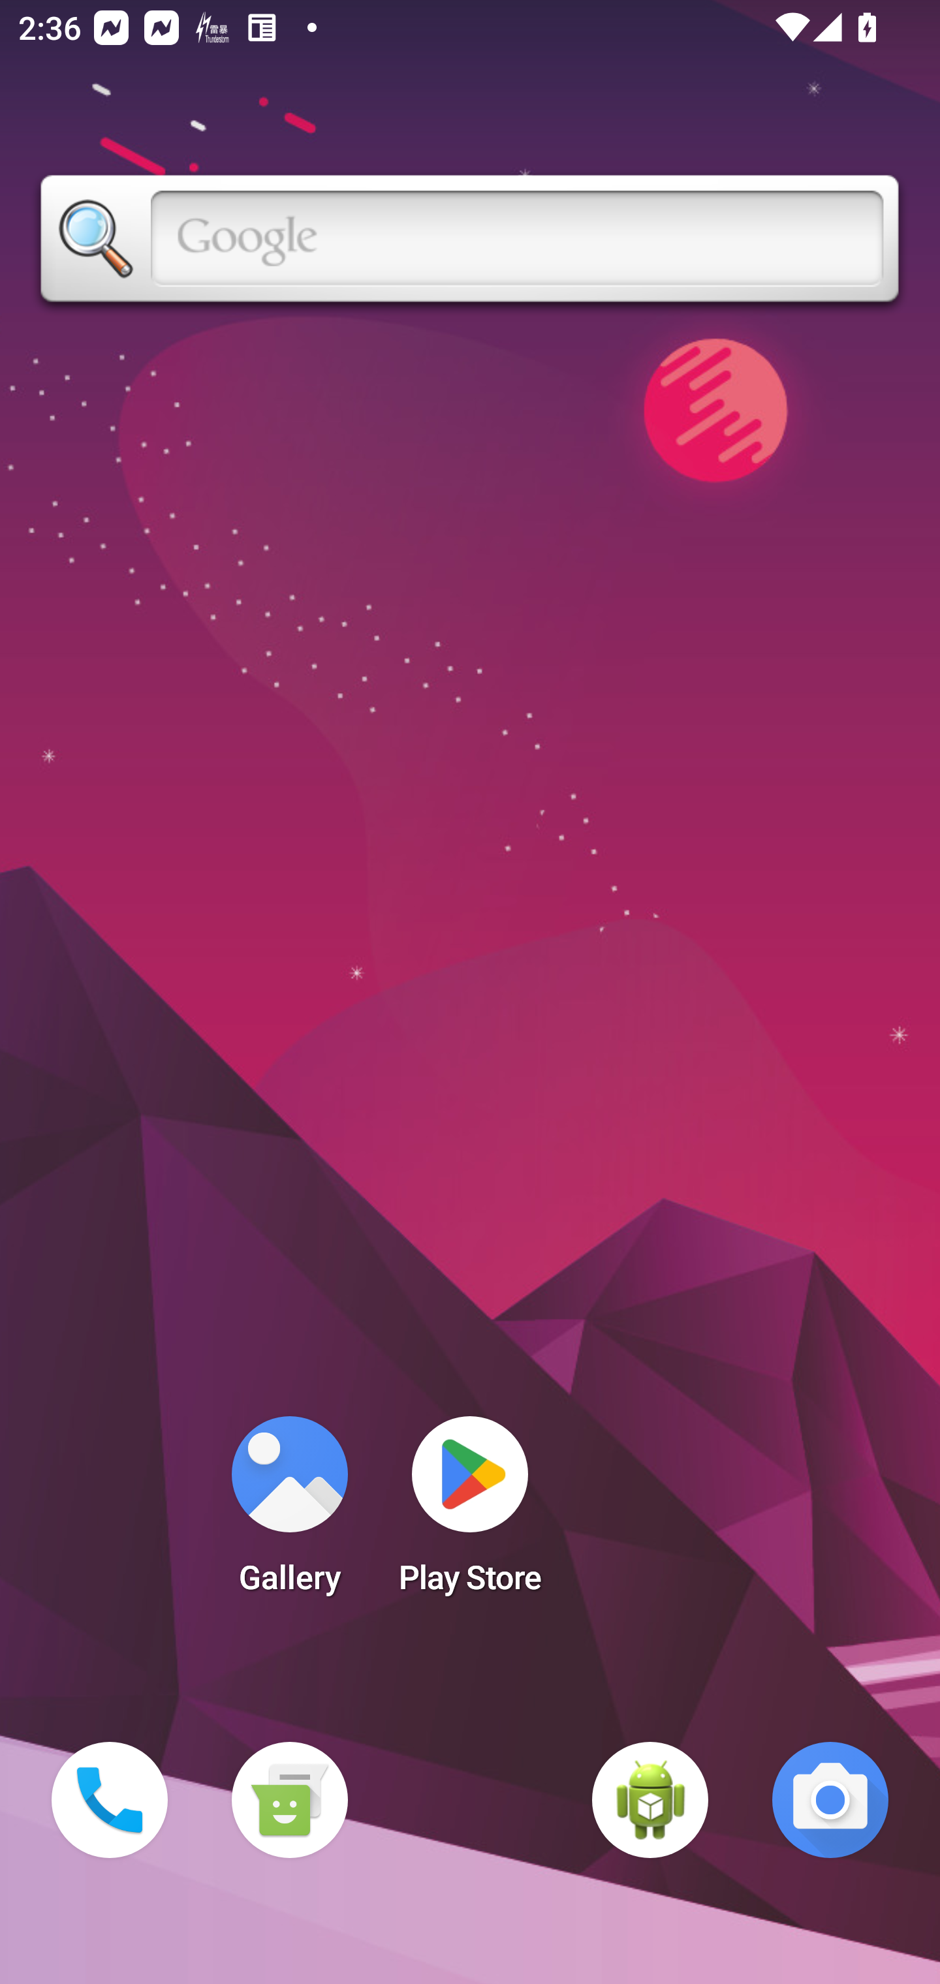 The height and width of the screenshot is (1984, 940). Describe the element at coordinates (289, 1800) in the screenshot. I see `Messaging` at that location.